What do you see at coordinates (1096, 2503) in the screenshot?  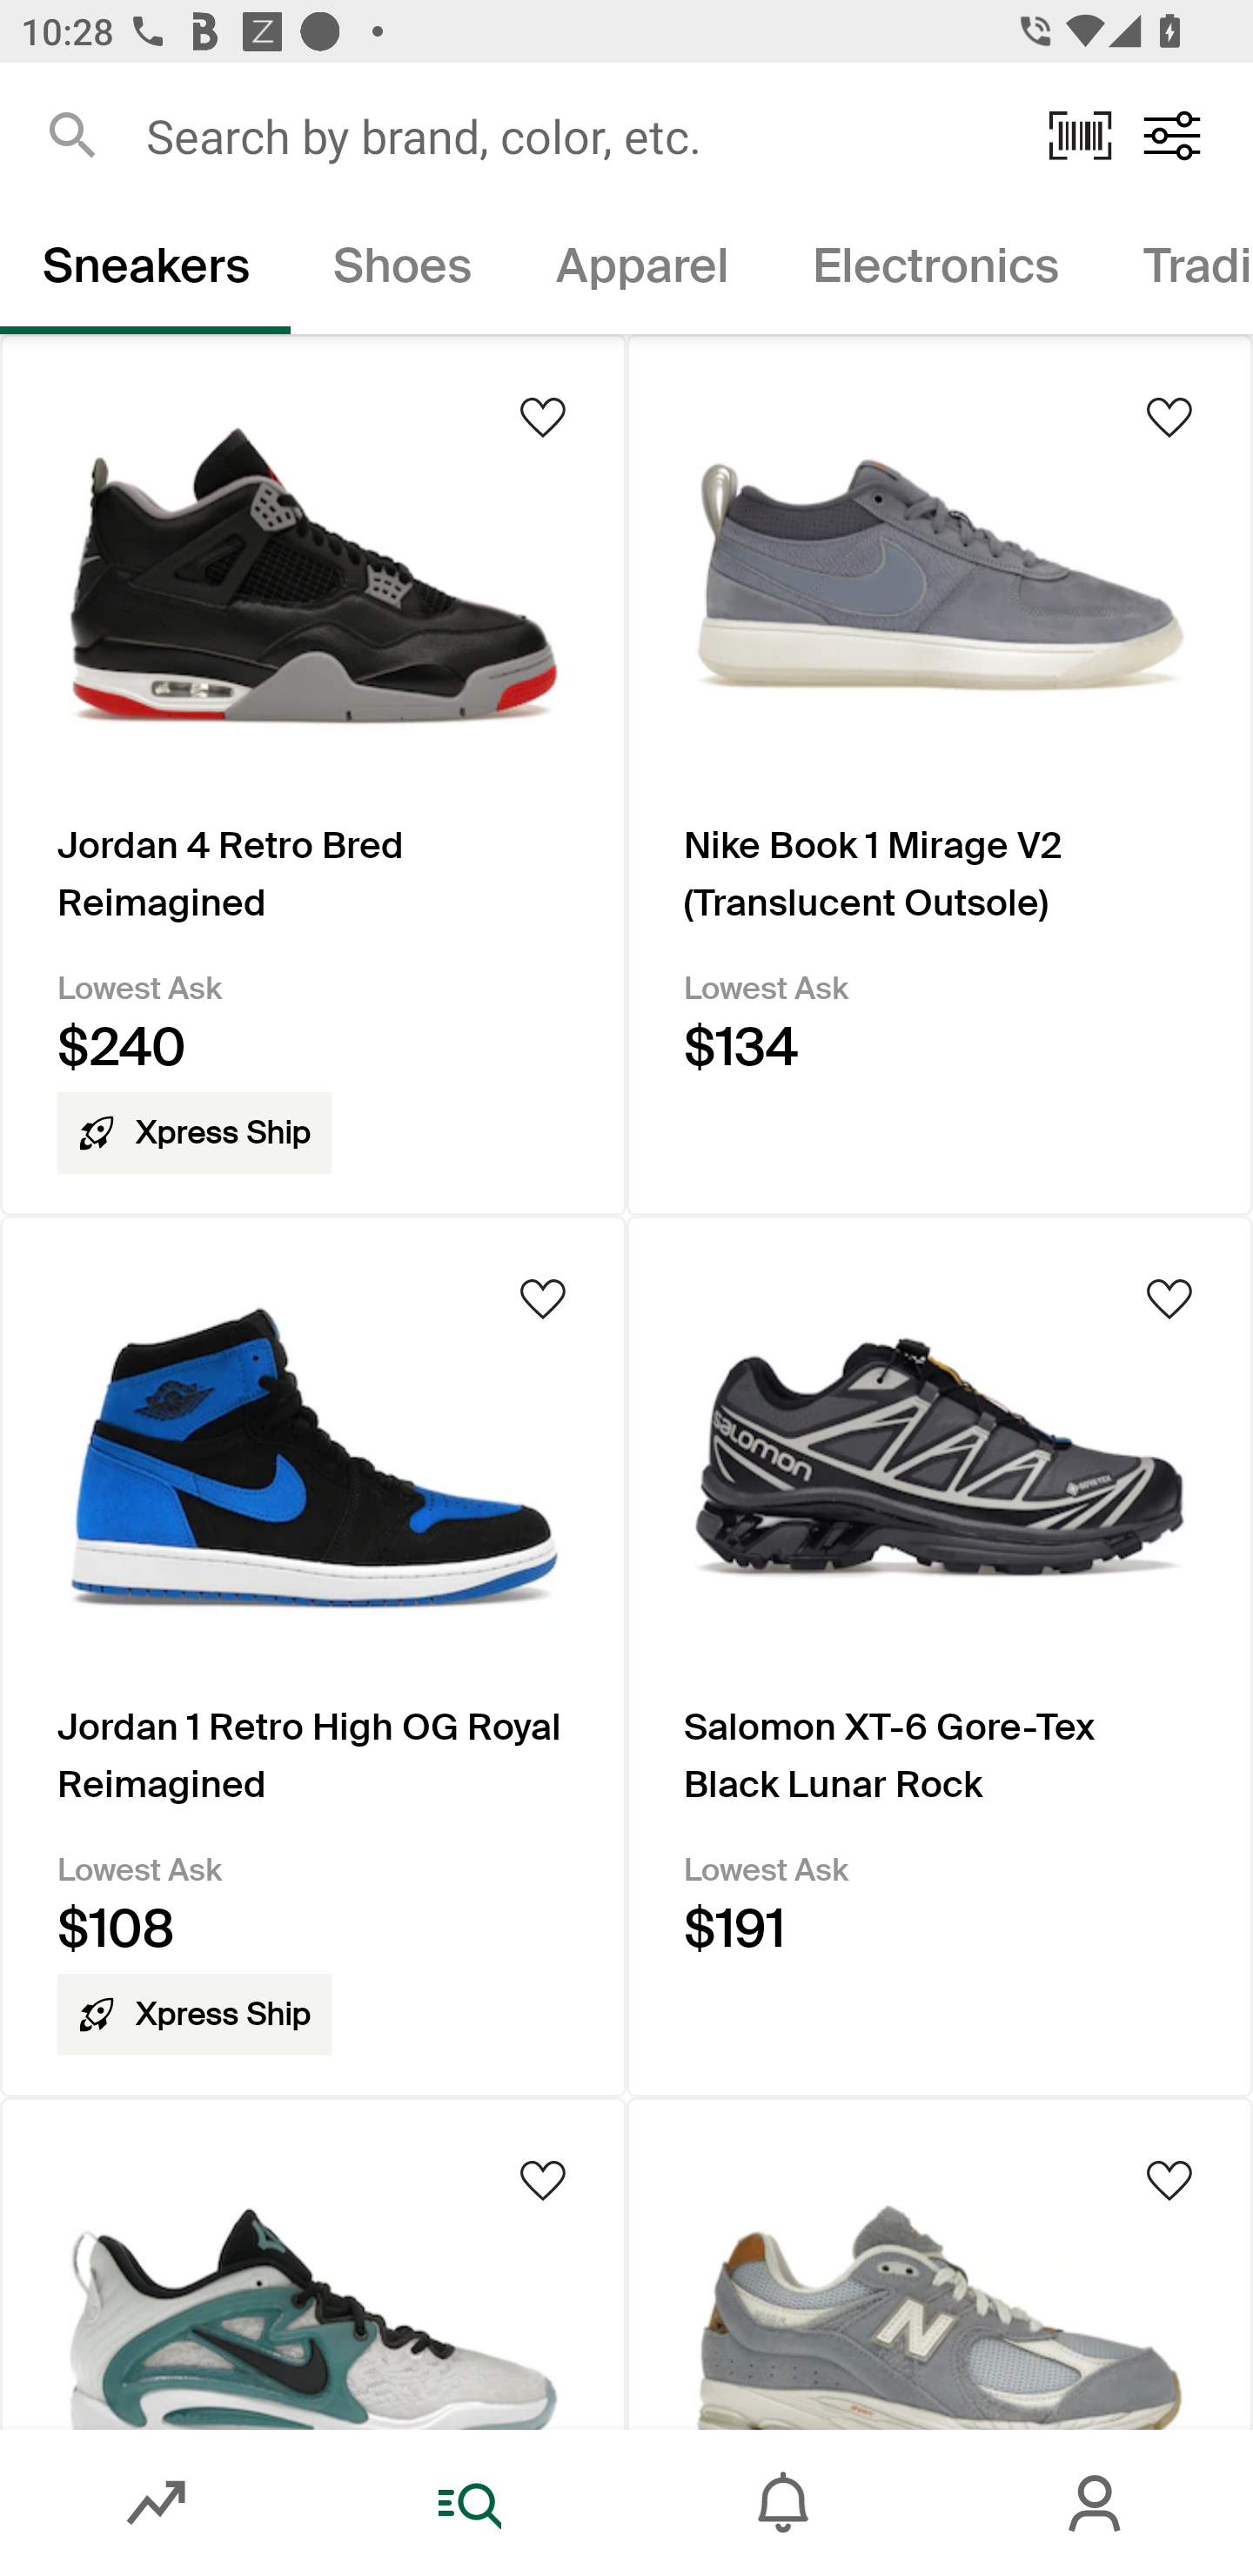 I see `Account` at bounding box center [1096, 2503].